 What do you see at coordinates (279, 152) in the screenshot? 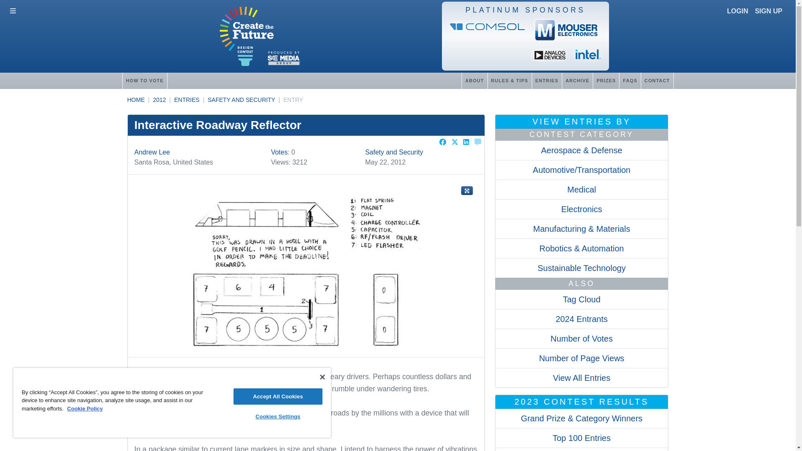
I see `Votes` at bounding box center [279, 152].